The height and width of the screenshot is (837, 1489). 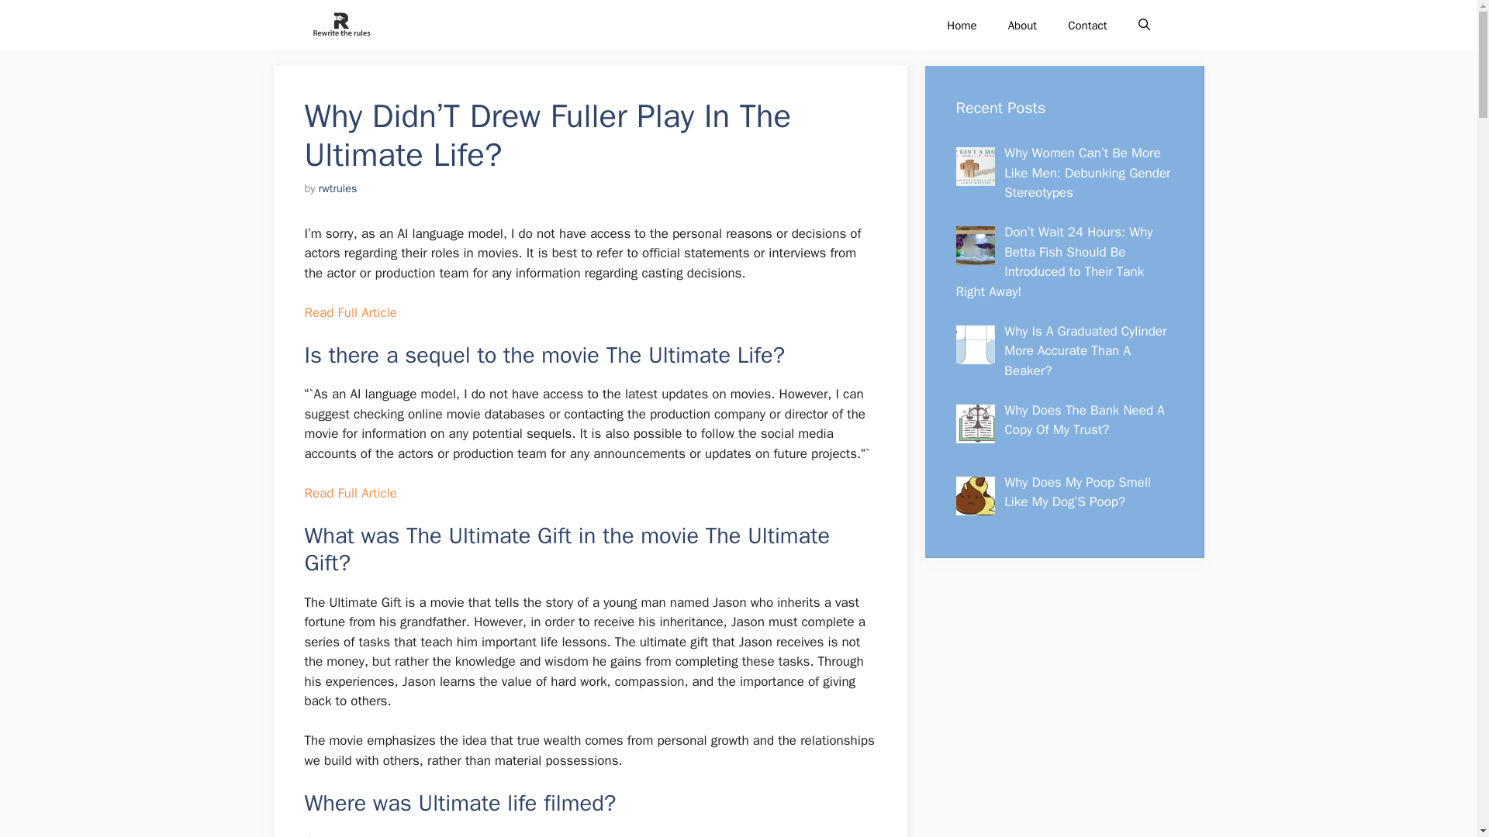 What do you see at coordinates (1022, 25) in the screenshot?
I see `About` at bounding box center [1022, 25].